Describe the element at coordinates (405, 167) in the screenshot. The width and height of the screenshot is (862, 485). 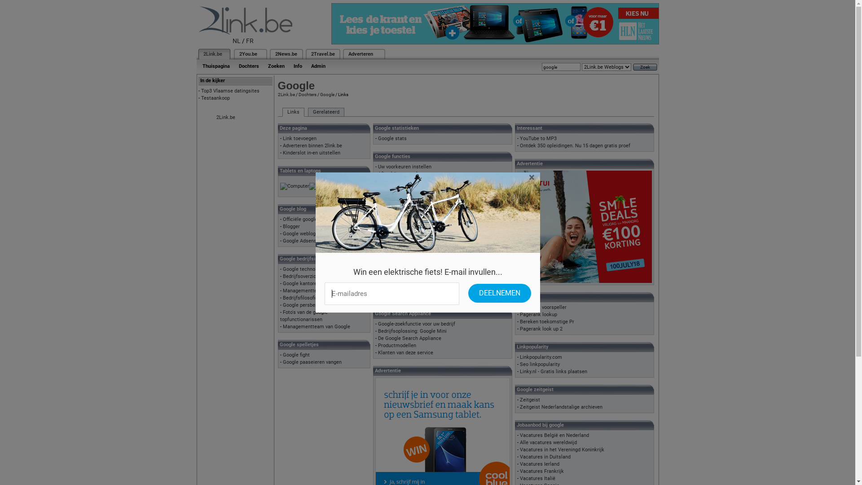
I see `Uw voorkeuren instellen` at that location.